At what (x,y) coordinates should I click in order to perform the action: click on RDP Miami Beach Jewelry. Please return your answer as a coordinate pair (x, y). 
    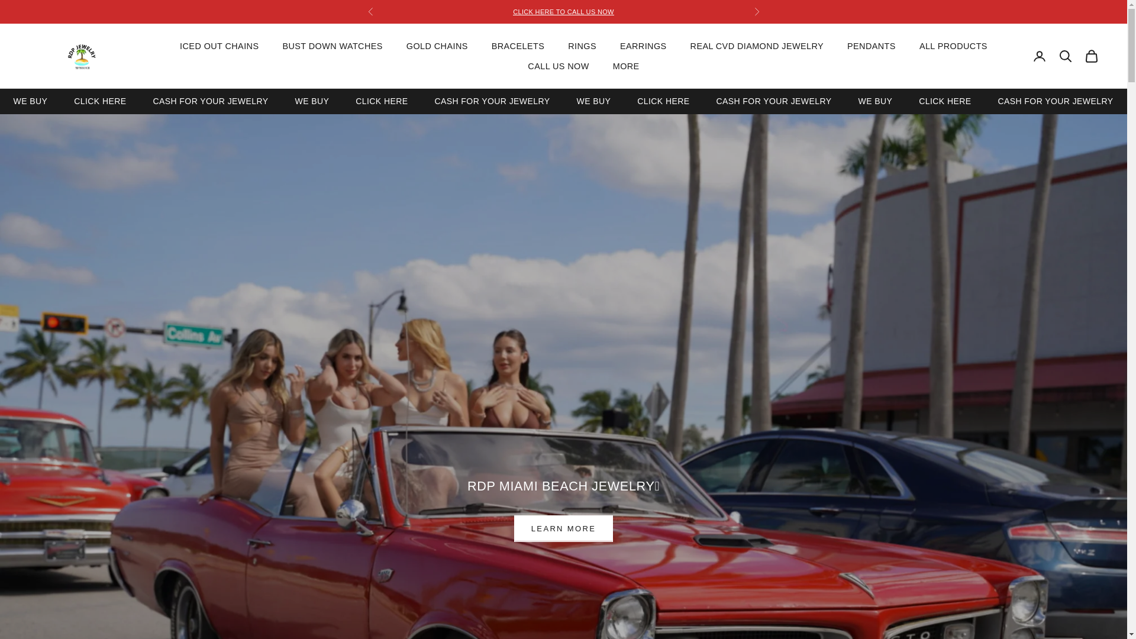
    Looking at the image, I should click on (422, 101).